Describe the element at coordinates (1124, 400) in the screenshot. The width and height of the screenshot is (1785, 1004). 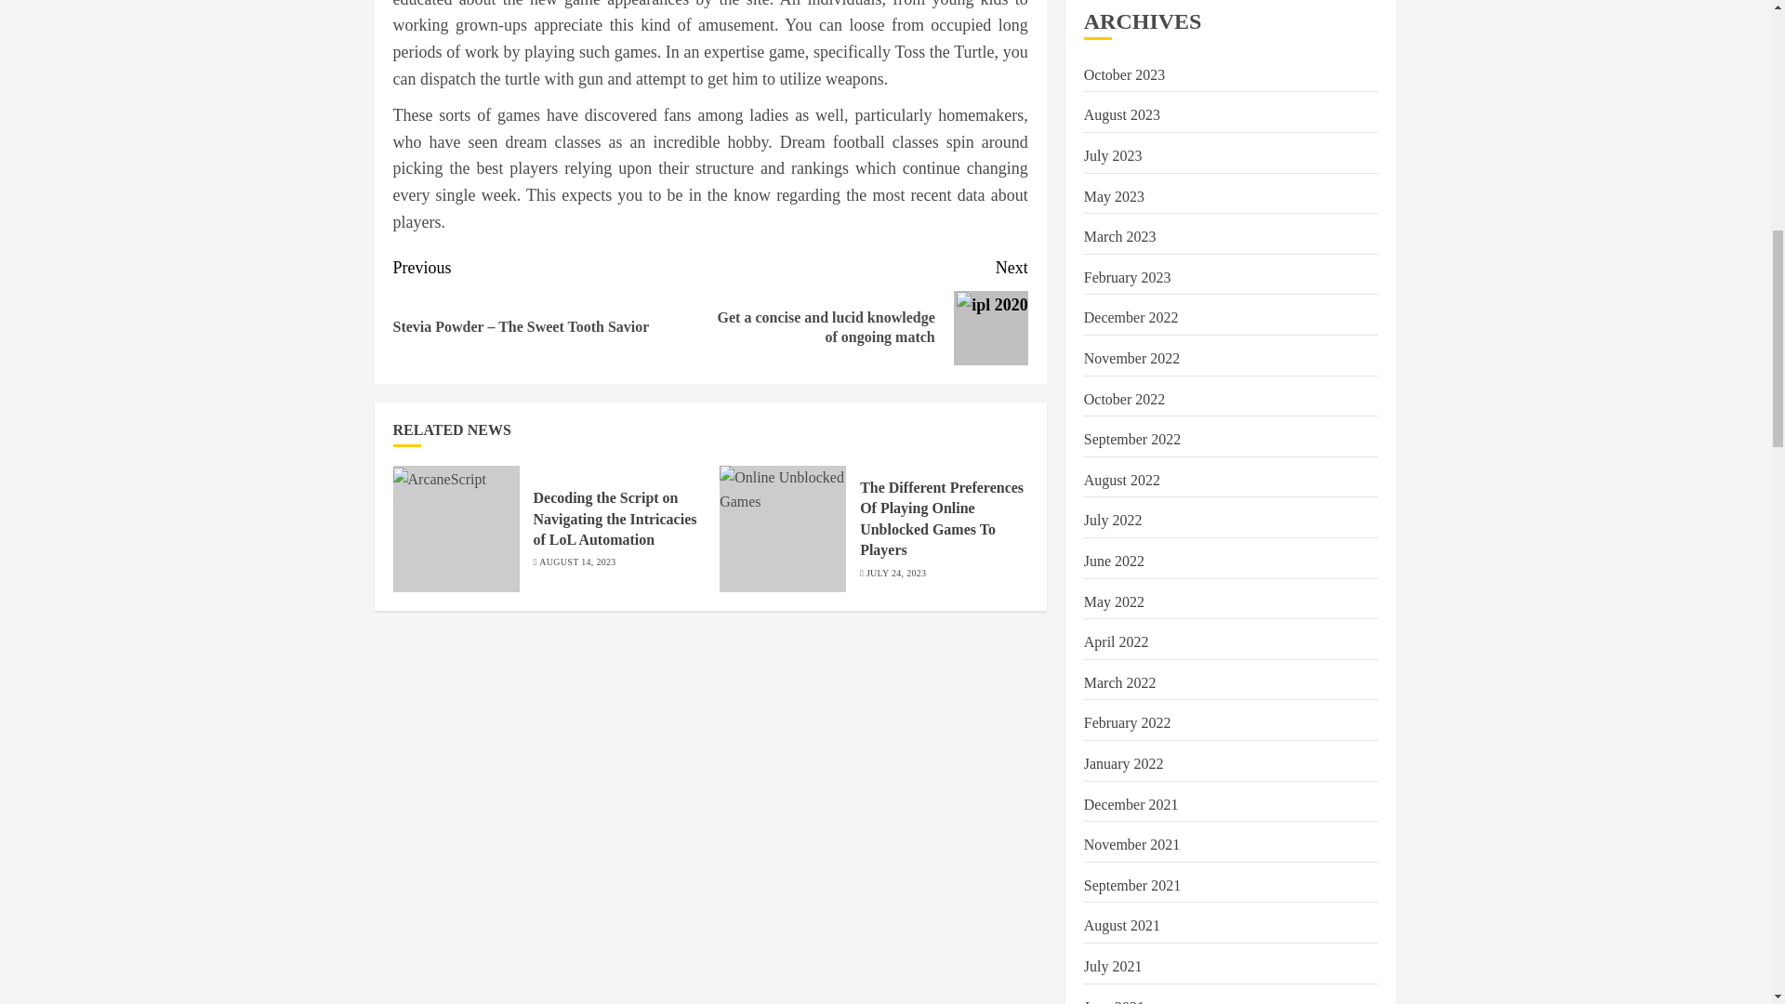
I see `October 2022` at that location.